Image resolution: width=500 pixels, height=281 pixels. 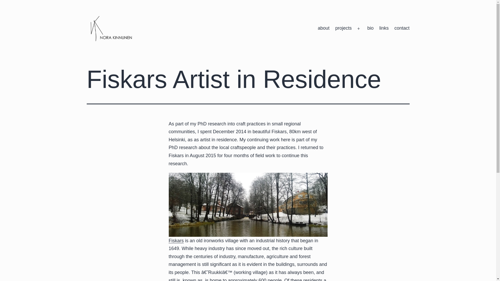 What do you see at coordinates (370, 29) in the screenshot?
I see `bio` at bounding box center [370, 29].